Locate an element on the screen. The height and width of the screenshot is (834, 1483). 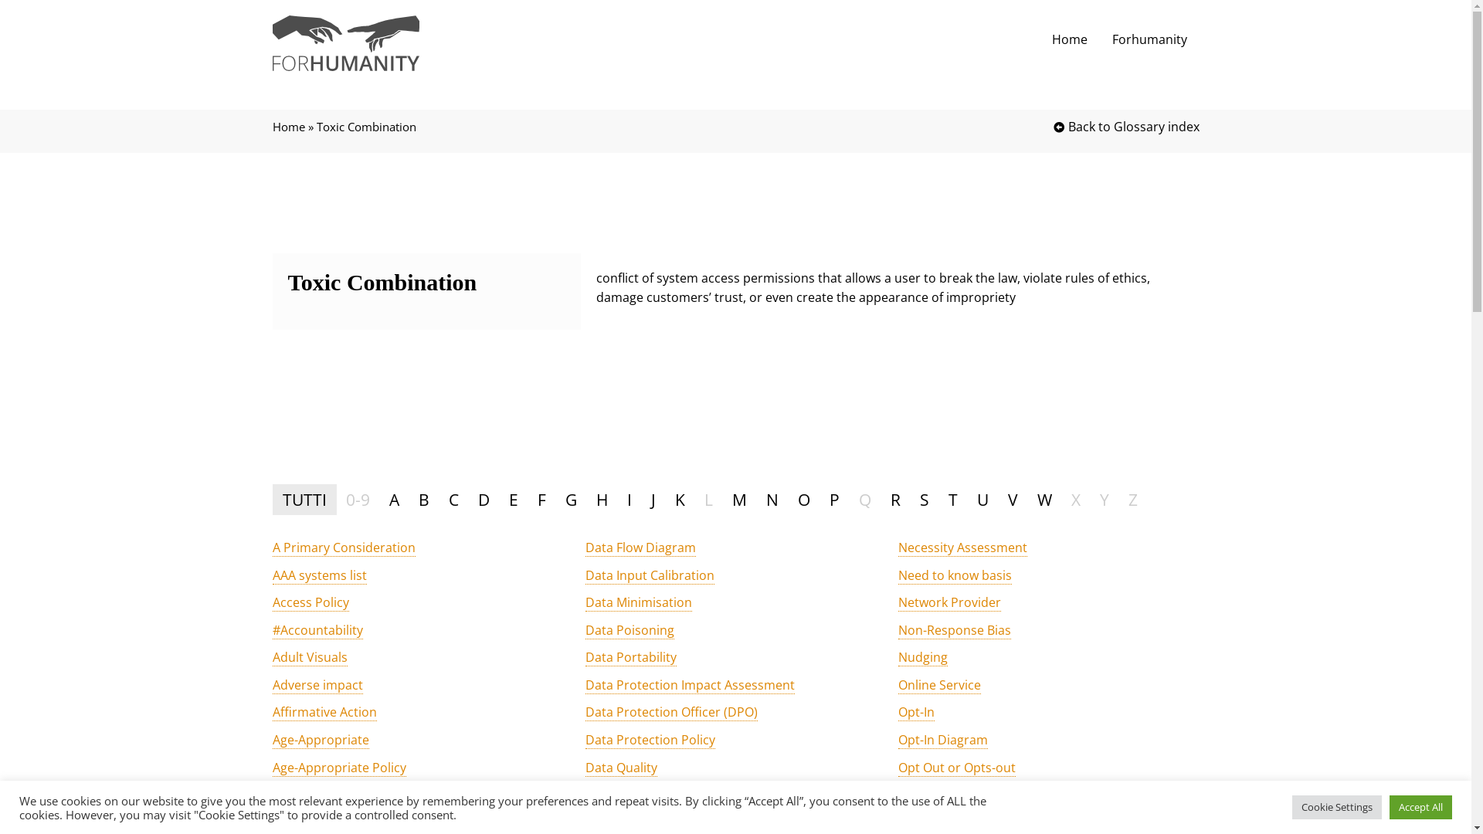
K is located at coordinates (680, 500).